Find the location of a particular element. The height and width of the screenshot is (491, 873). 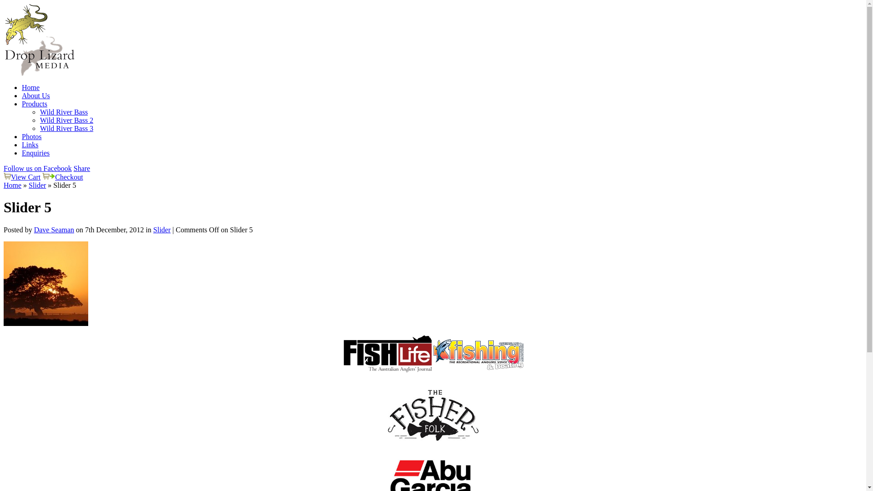

Wild River Bass 2 is located at coordinates (66, 120).